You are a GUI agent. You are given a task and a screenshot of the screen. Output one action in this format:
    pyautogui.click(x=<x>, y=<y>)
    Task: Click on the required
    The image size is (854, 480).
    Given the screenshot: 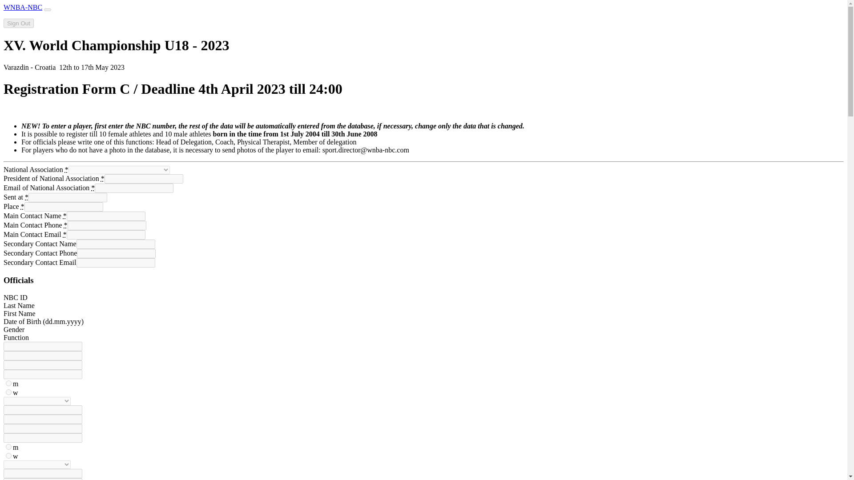 What is the action you would take?
    pyautogui.click(x=93, y=188)
    